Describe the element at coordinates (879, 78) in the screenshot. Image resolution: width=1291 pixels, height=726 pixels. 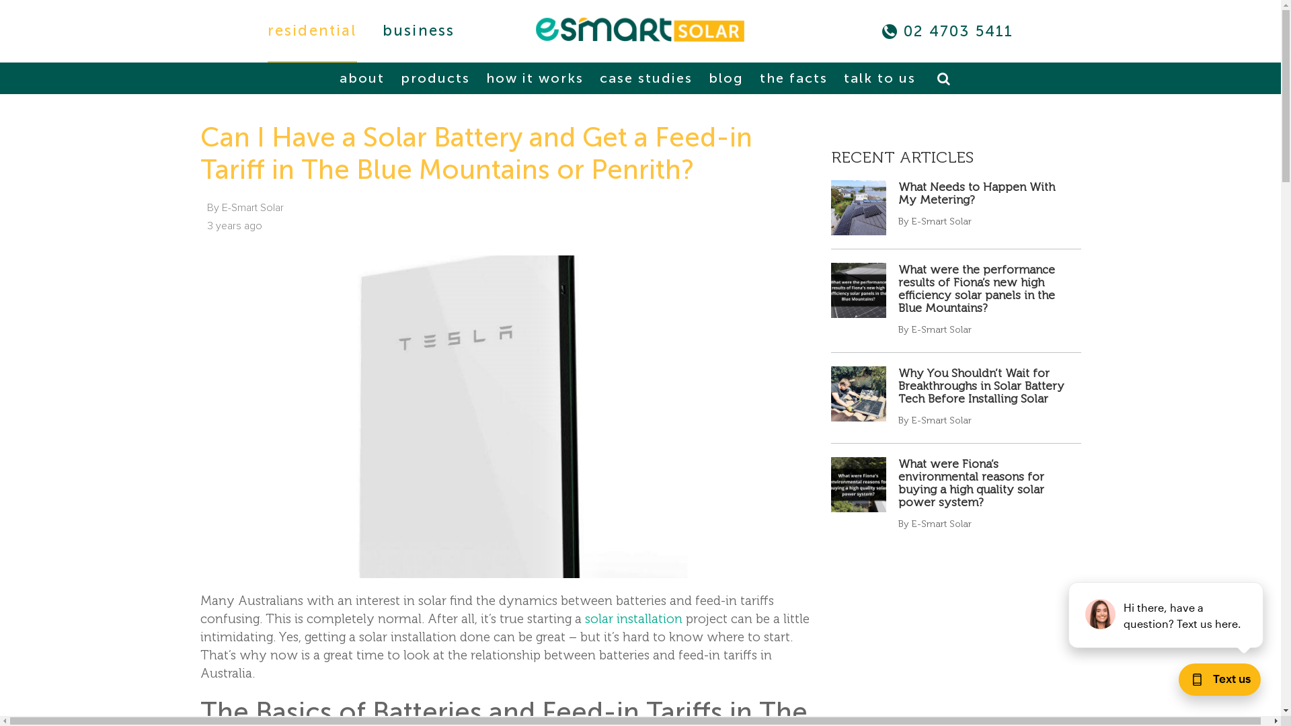
I see `talk to us` at that location.